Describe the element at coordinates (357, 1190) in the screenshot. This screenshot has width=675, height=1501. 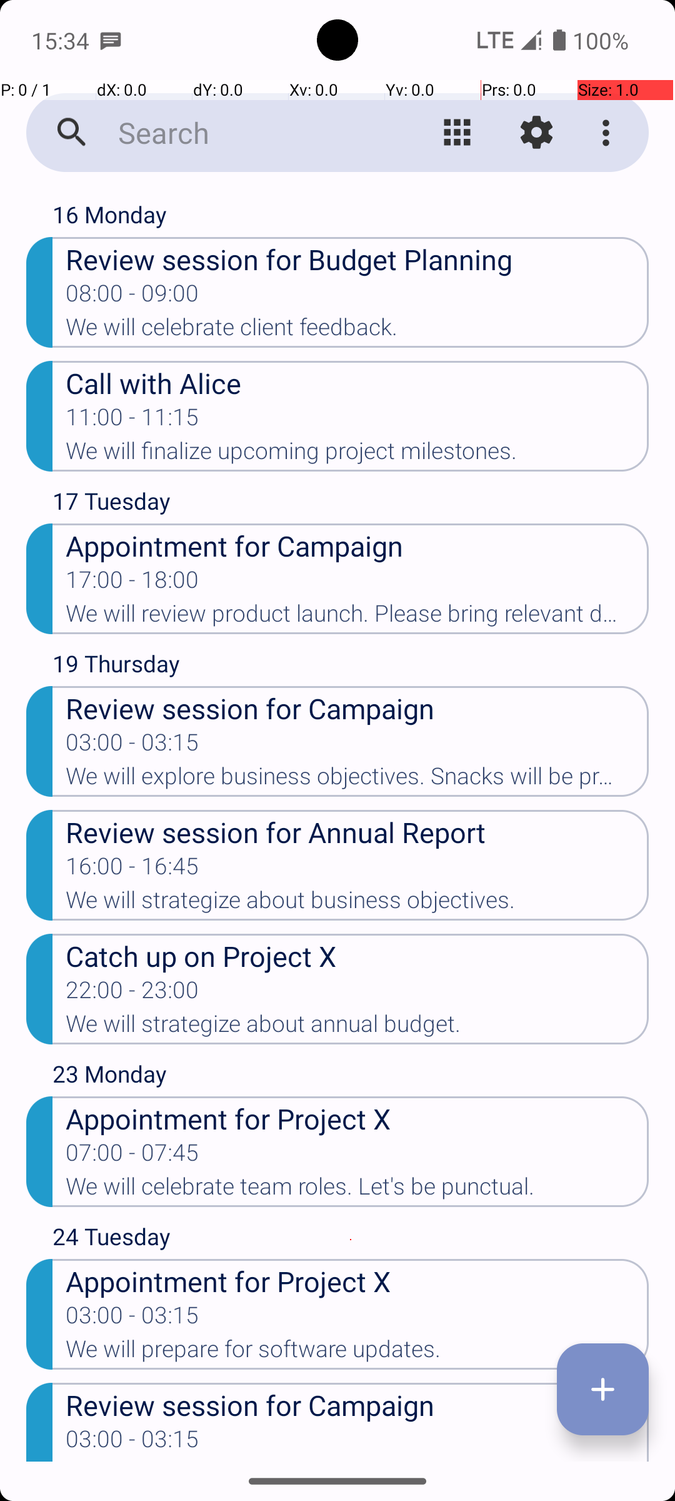
I see `We will celebrate team roles. Let's be punctual.` at that location.